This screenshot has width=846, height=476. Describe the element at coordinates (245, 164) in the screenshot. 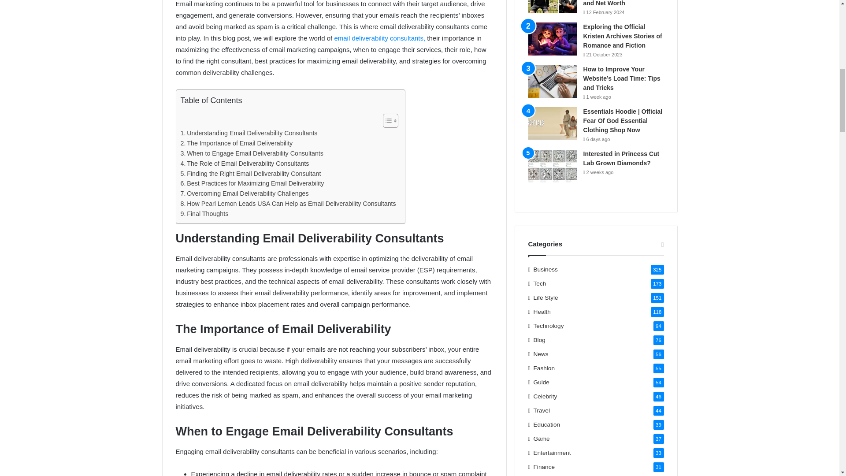

I see `The Role of Email Deliverability Consultants` at that location.